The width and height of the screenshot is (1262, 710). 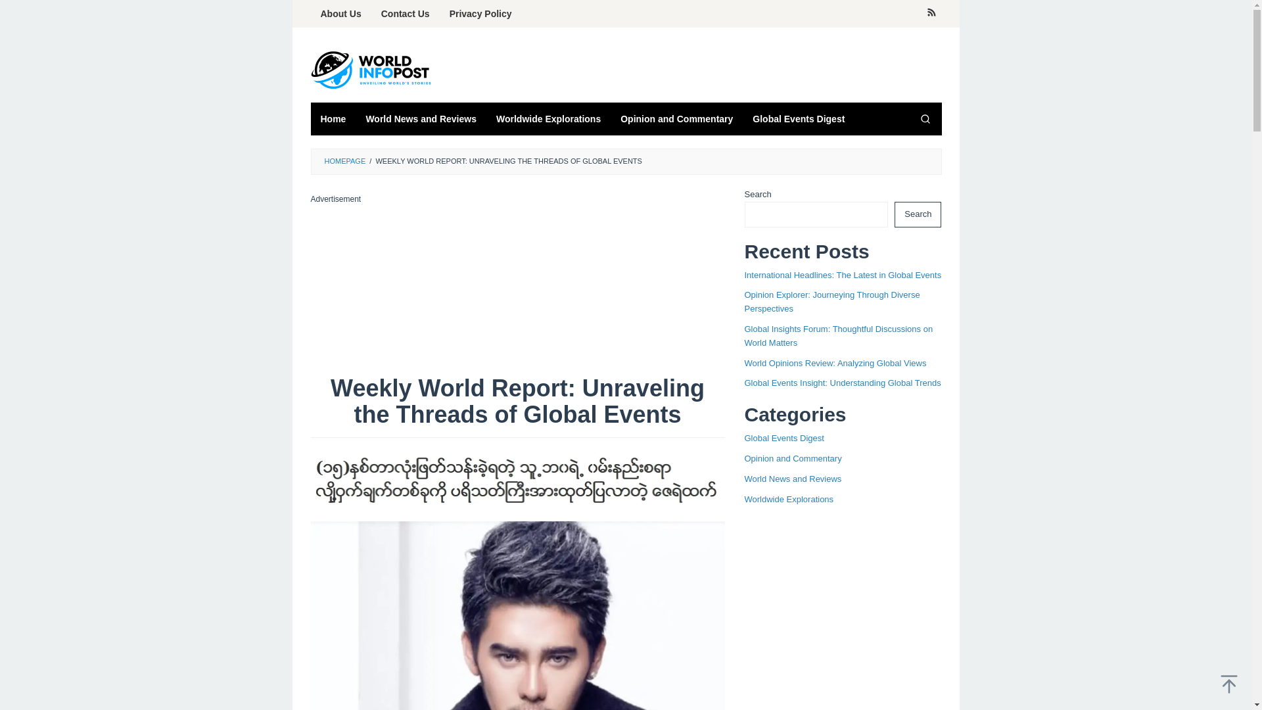 I want to click on Privacy Policy, so click(x=480, y=14).